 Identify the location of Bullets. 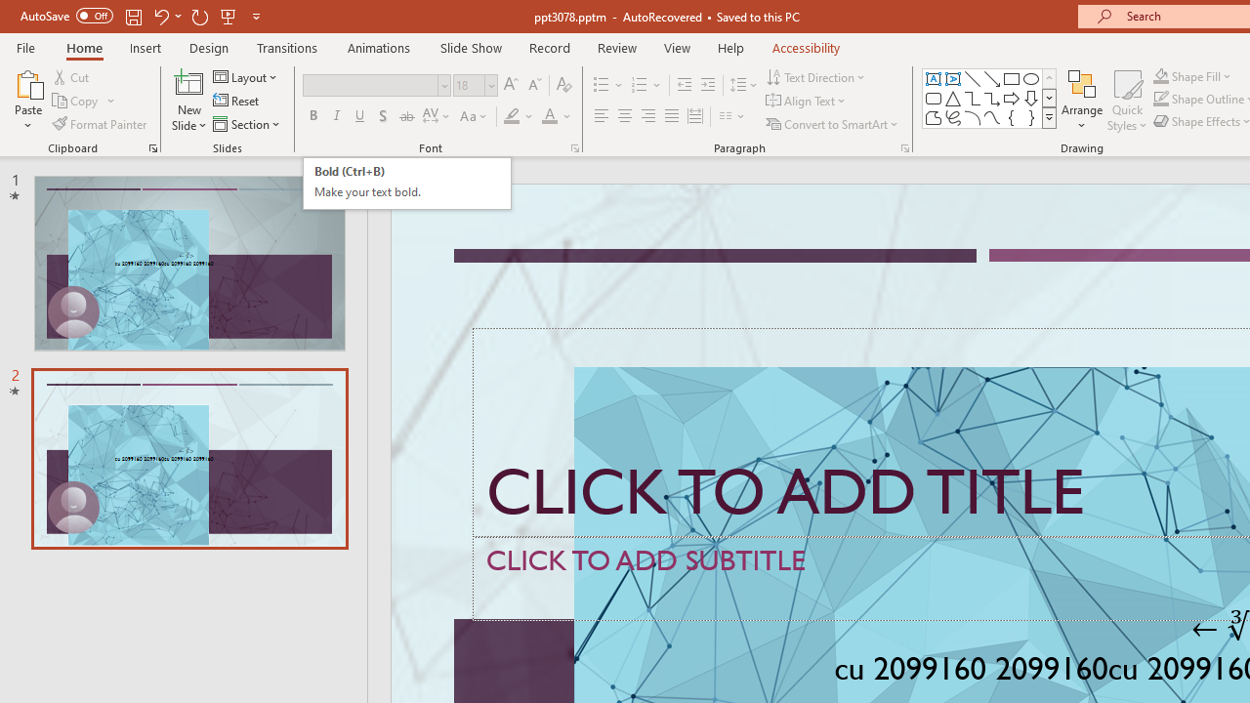
(602, 86).